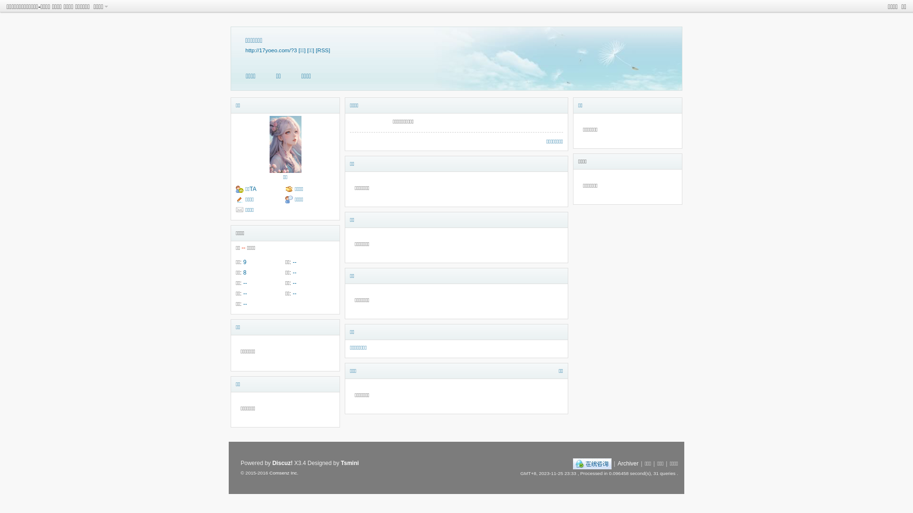  Describe the element at coordinates (245, 294) in the screenshot. I see `--` at that location.